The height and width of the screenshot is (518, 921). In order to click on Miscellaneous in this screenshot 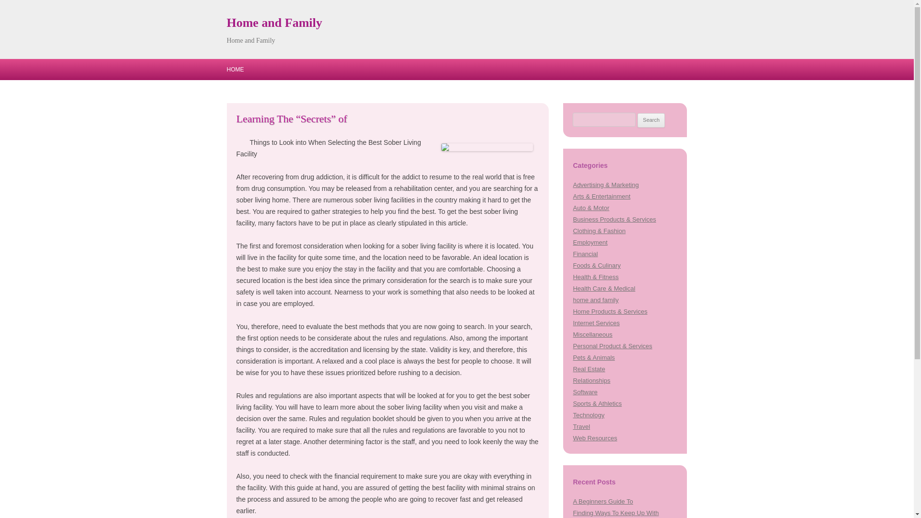, I will do `click(592, 335)`.